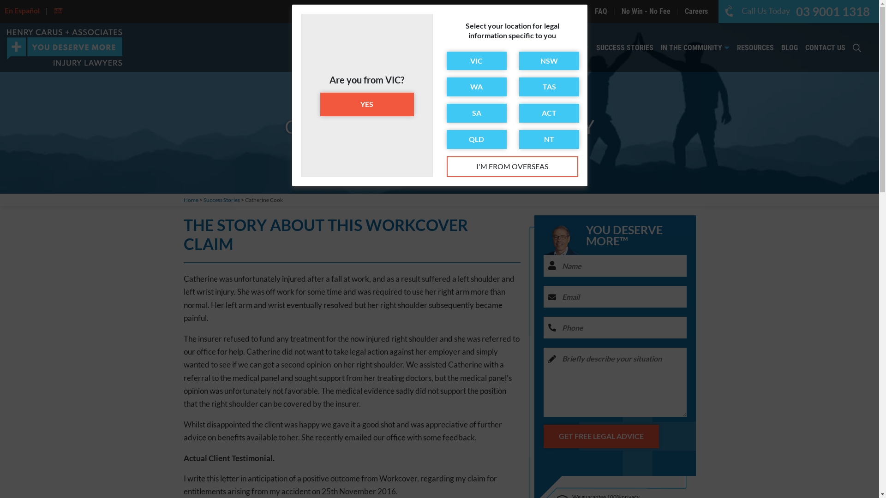 This screenshot has width=886, height=498. Describe the element at coordinates (601, 11) in the screenshot. I see `FAQ` at that location.